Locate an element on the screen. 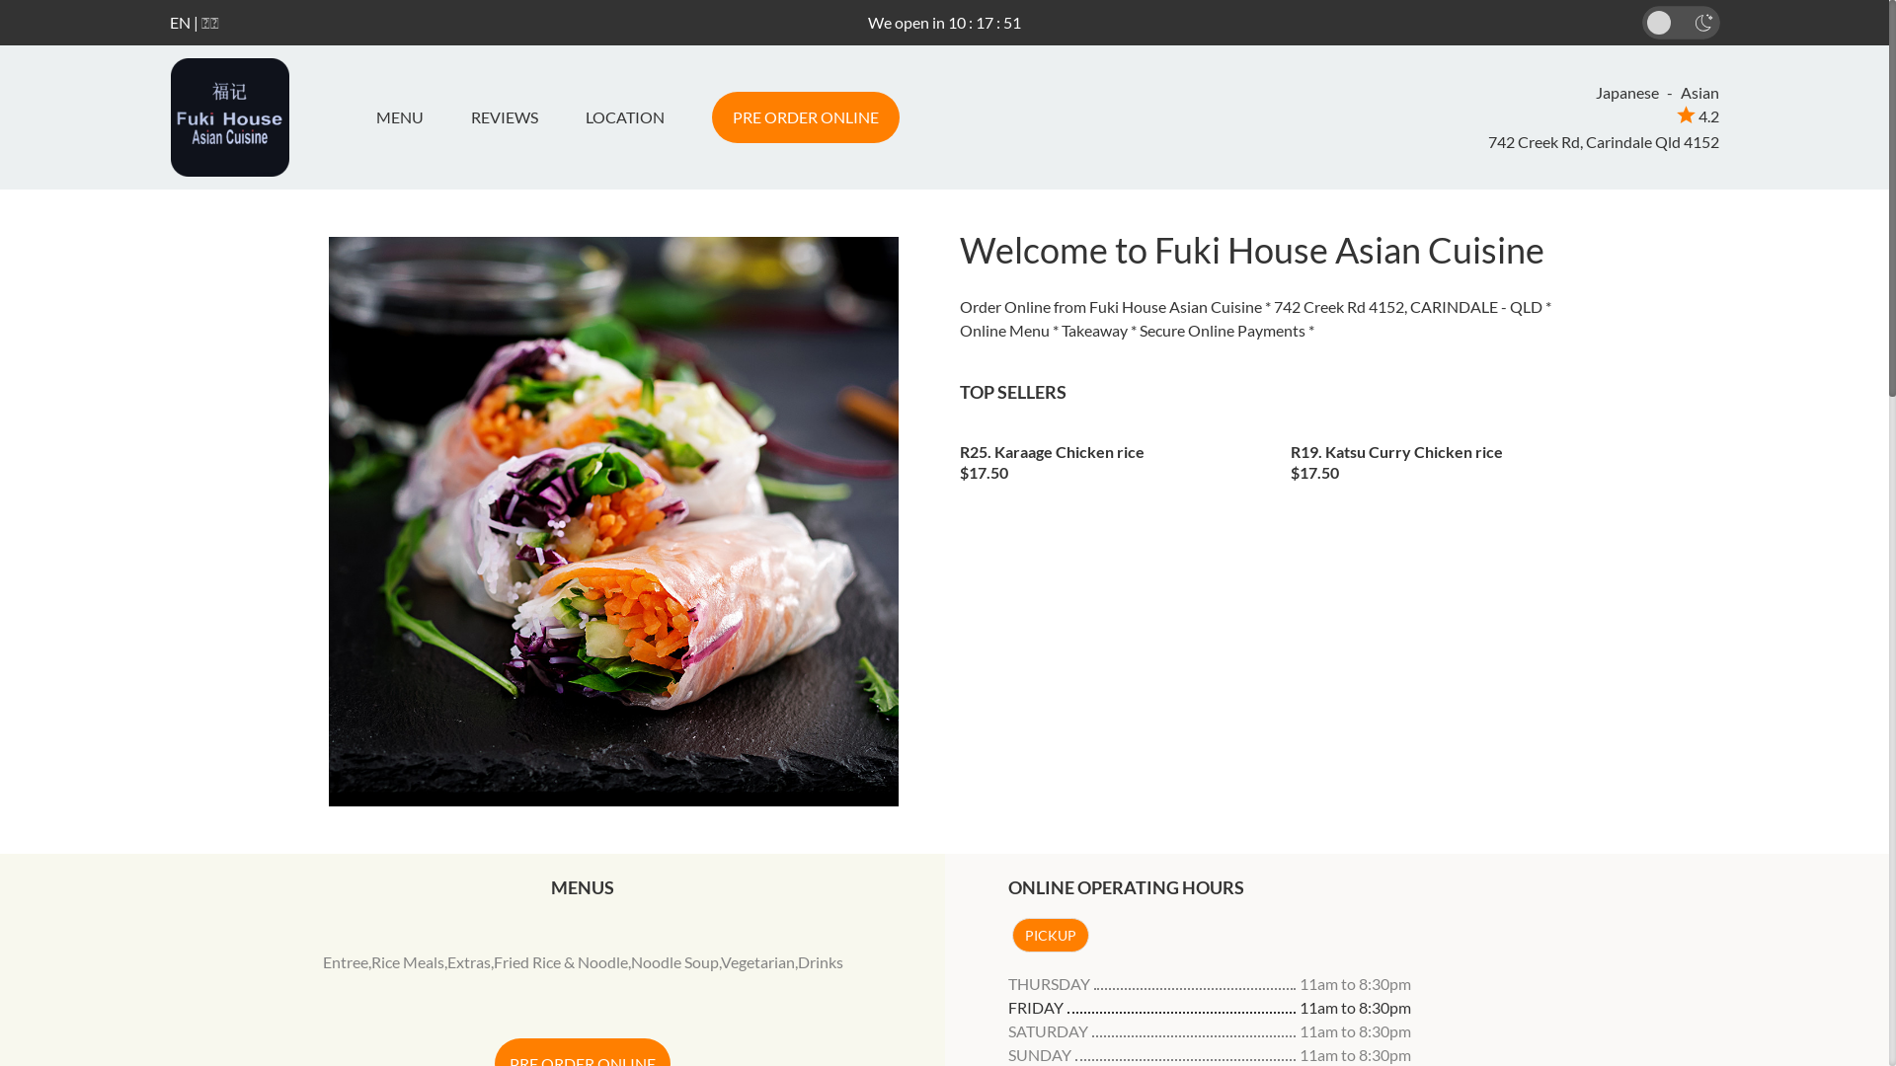  Vegetarian is located at coordinates (758, 961).